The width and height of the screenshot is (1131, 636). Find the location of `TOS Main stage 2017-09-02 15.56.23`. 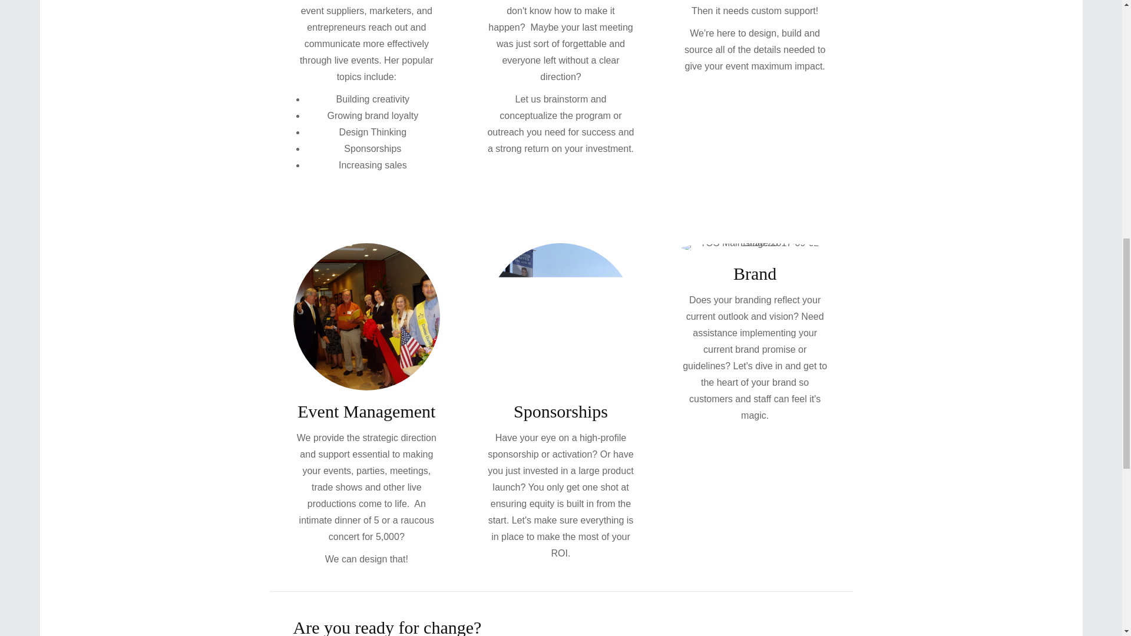

TOS Main stage 2017-09-02 15.56.23 is located at coordinates (755, 247).